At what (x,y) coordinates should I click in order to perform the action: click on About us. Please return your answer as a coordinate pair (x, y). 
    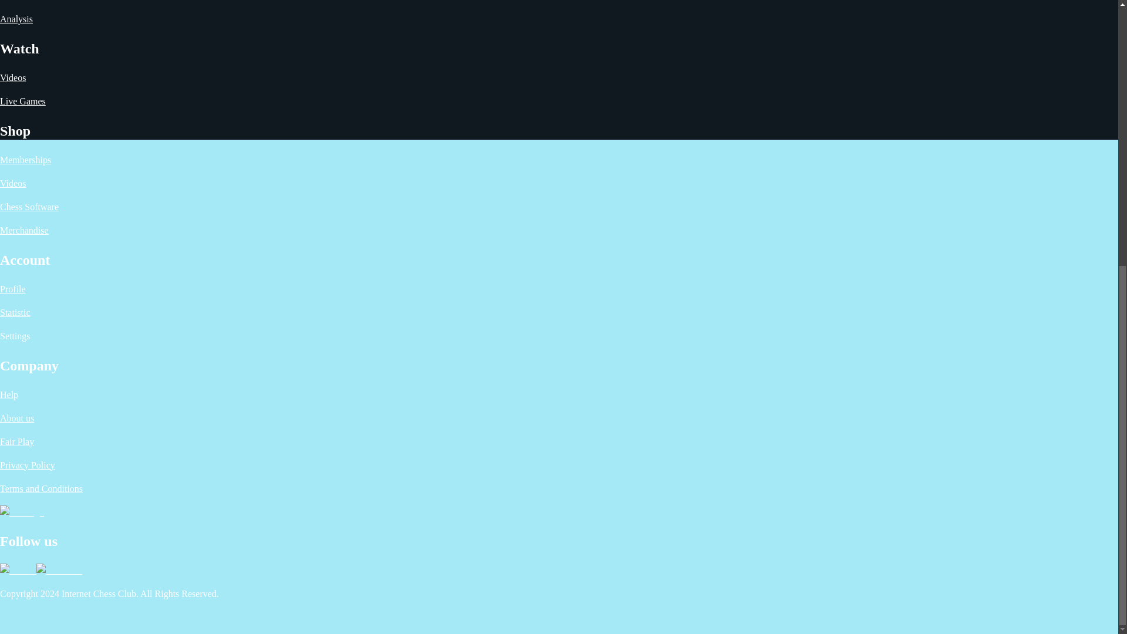
    Looking at the image, I should click on (16, 418).